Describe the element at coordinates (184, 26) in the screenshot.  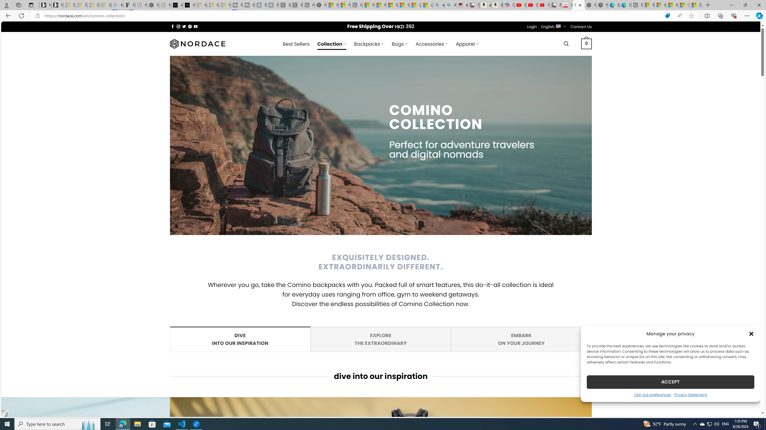
I see `Follow on Twitter` at that location.